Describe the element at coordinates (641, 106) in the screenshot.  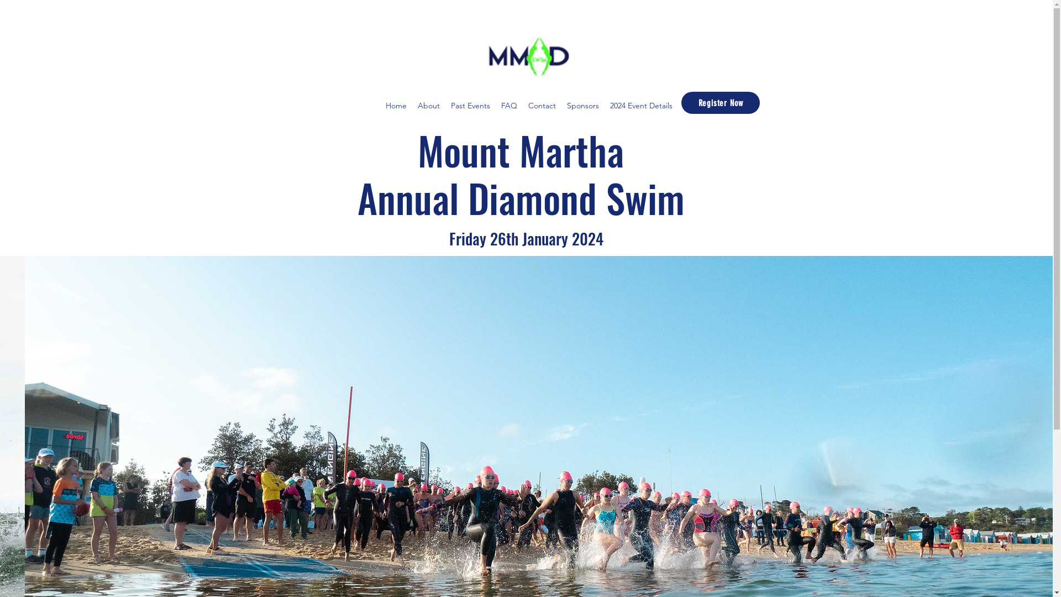
I see `2024 Event Details` at that location.